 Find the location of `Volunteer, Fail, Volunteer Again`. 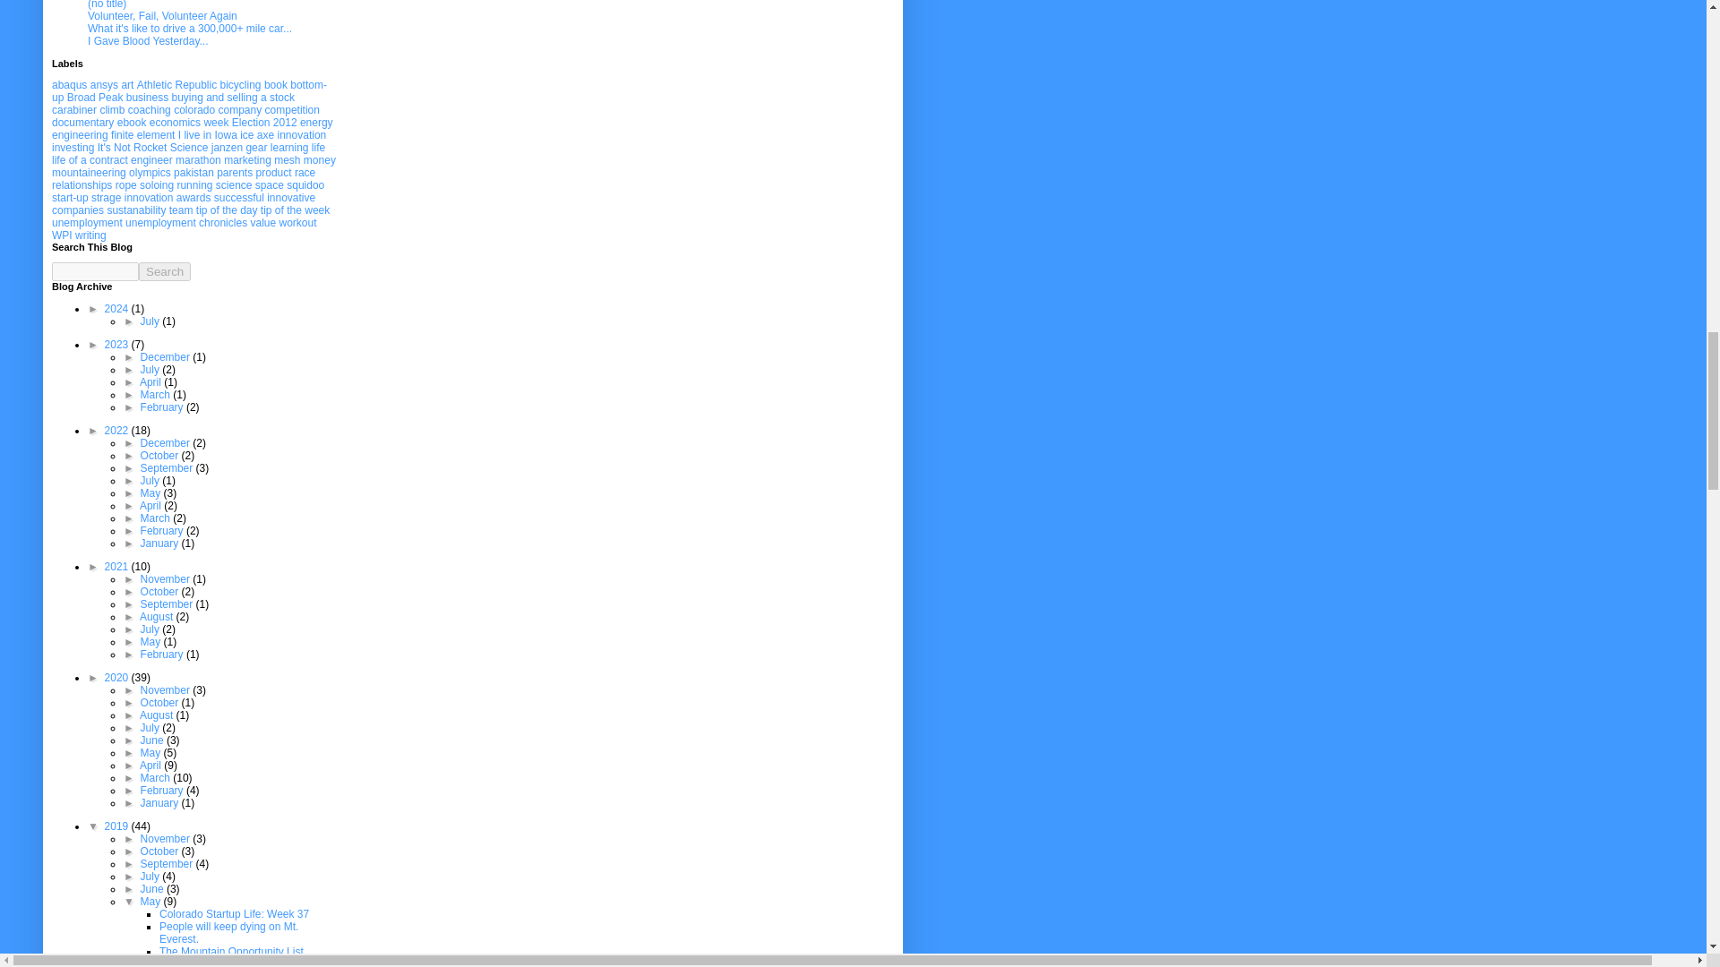

Volunteer, Fail, Volunteer Again is located at coordinates (161, 15).